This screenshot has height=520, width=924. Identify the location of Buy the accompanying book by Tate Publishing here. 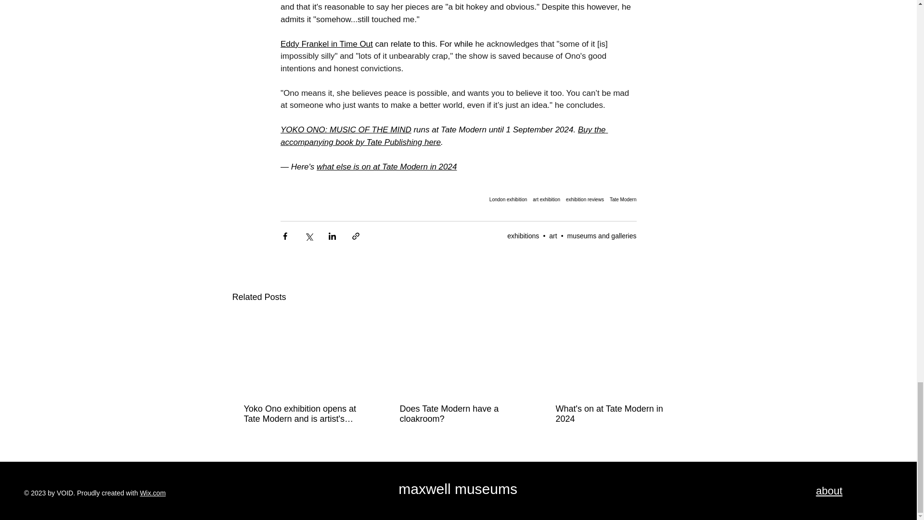
(443, 136).